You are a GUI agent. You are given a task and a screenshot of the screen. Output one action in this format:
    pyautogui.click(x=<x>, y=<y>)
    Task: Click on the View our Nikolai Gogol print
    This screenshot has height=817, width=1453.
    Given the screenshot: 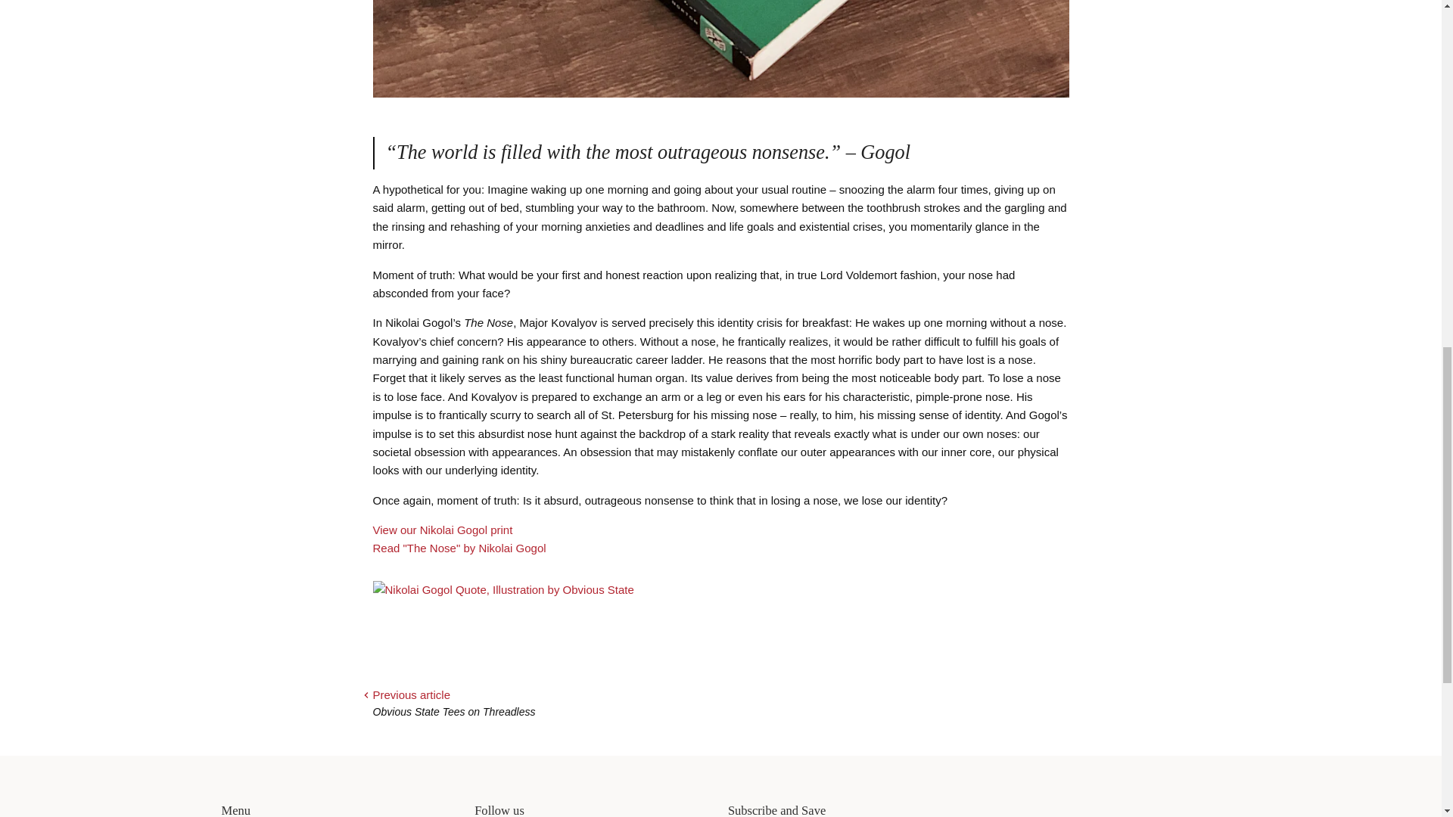 What is the action you would take?
    pyautogui.click(x=442, y=530)
    